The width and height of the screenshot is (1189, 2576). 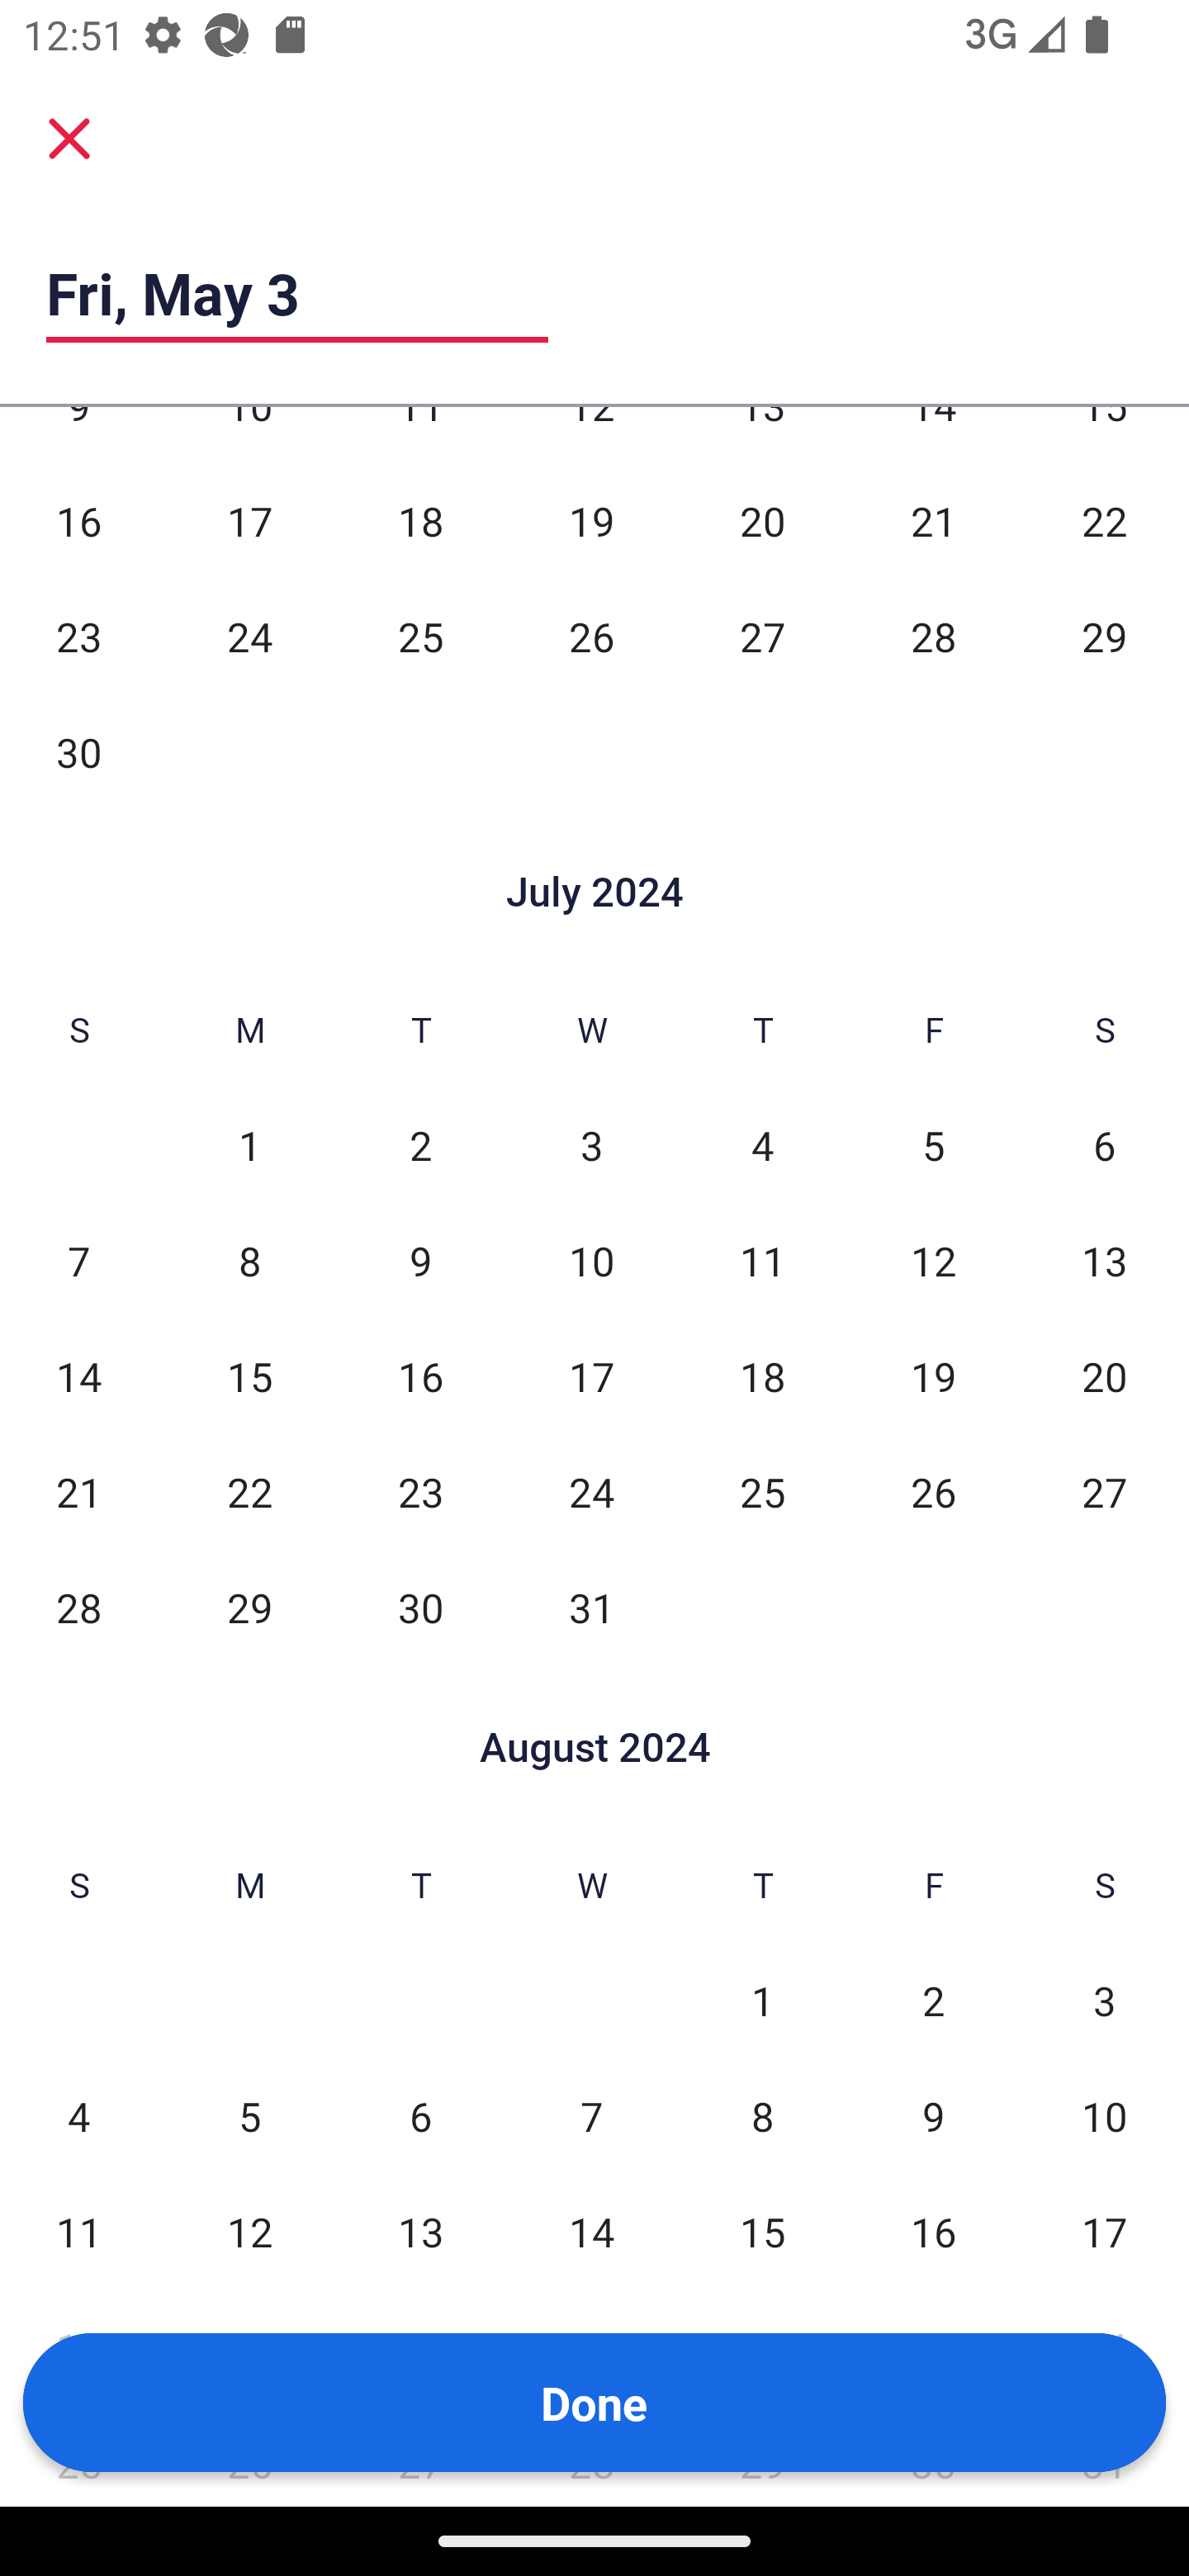 What do you see at coordinates (762, 1376) in the screenshot?
I see `18 Thu, Jul 18, Not Selected` at bounding box center [762, 1376].